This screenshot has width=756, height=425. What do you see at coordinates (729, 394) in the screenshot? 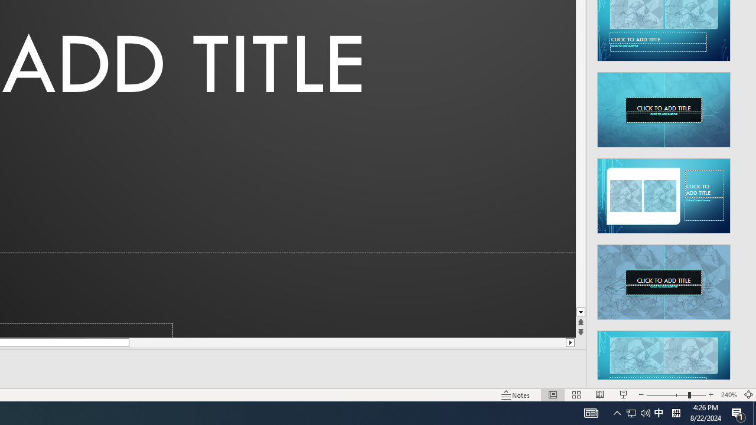
I see `Zoom 240%` at bounding box center [729, 394].